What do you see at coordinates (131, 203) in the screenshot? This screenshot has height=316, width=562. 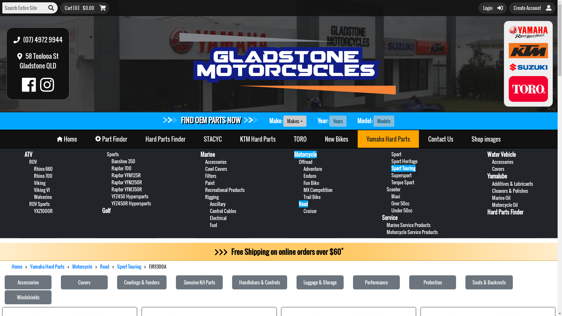 I see `YFZ450R Hypersports` at bounding box center [131, 203].